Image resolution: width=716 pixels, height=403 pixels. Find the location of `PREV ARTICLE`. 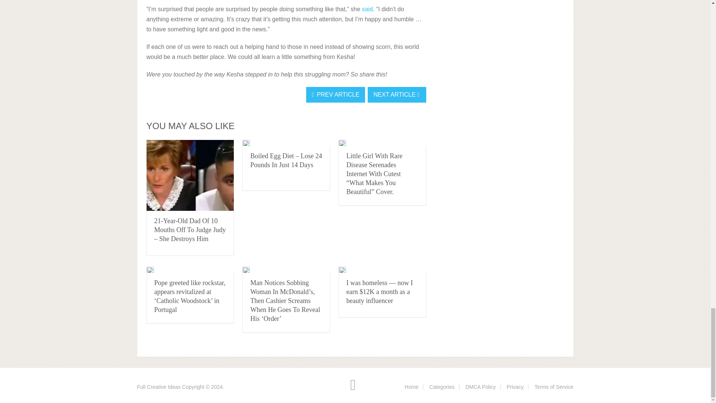

PREV ARTICLE is located at coordinates (336, 95).